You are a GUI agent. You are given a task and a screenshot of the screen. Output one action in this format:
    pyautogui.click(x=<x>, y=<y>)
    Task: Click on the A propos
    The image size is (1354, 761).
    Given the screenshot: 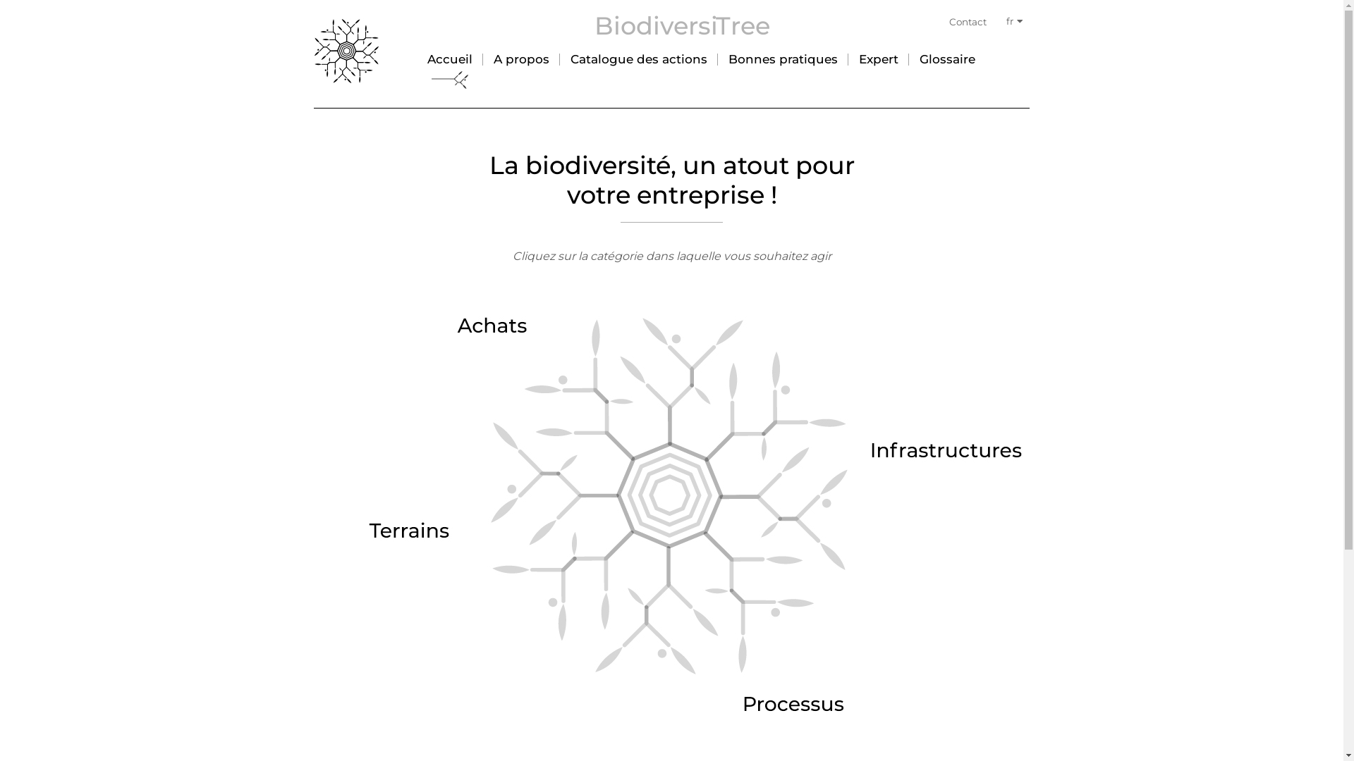 What is the action you would take?
    pyautogui.click(x=522, y=60)
    